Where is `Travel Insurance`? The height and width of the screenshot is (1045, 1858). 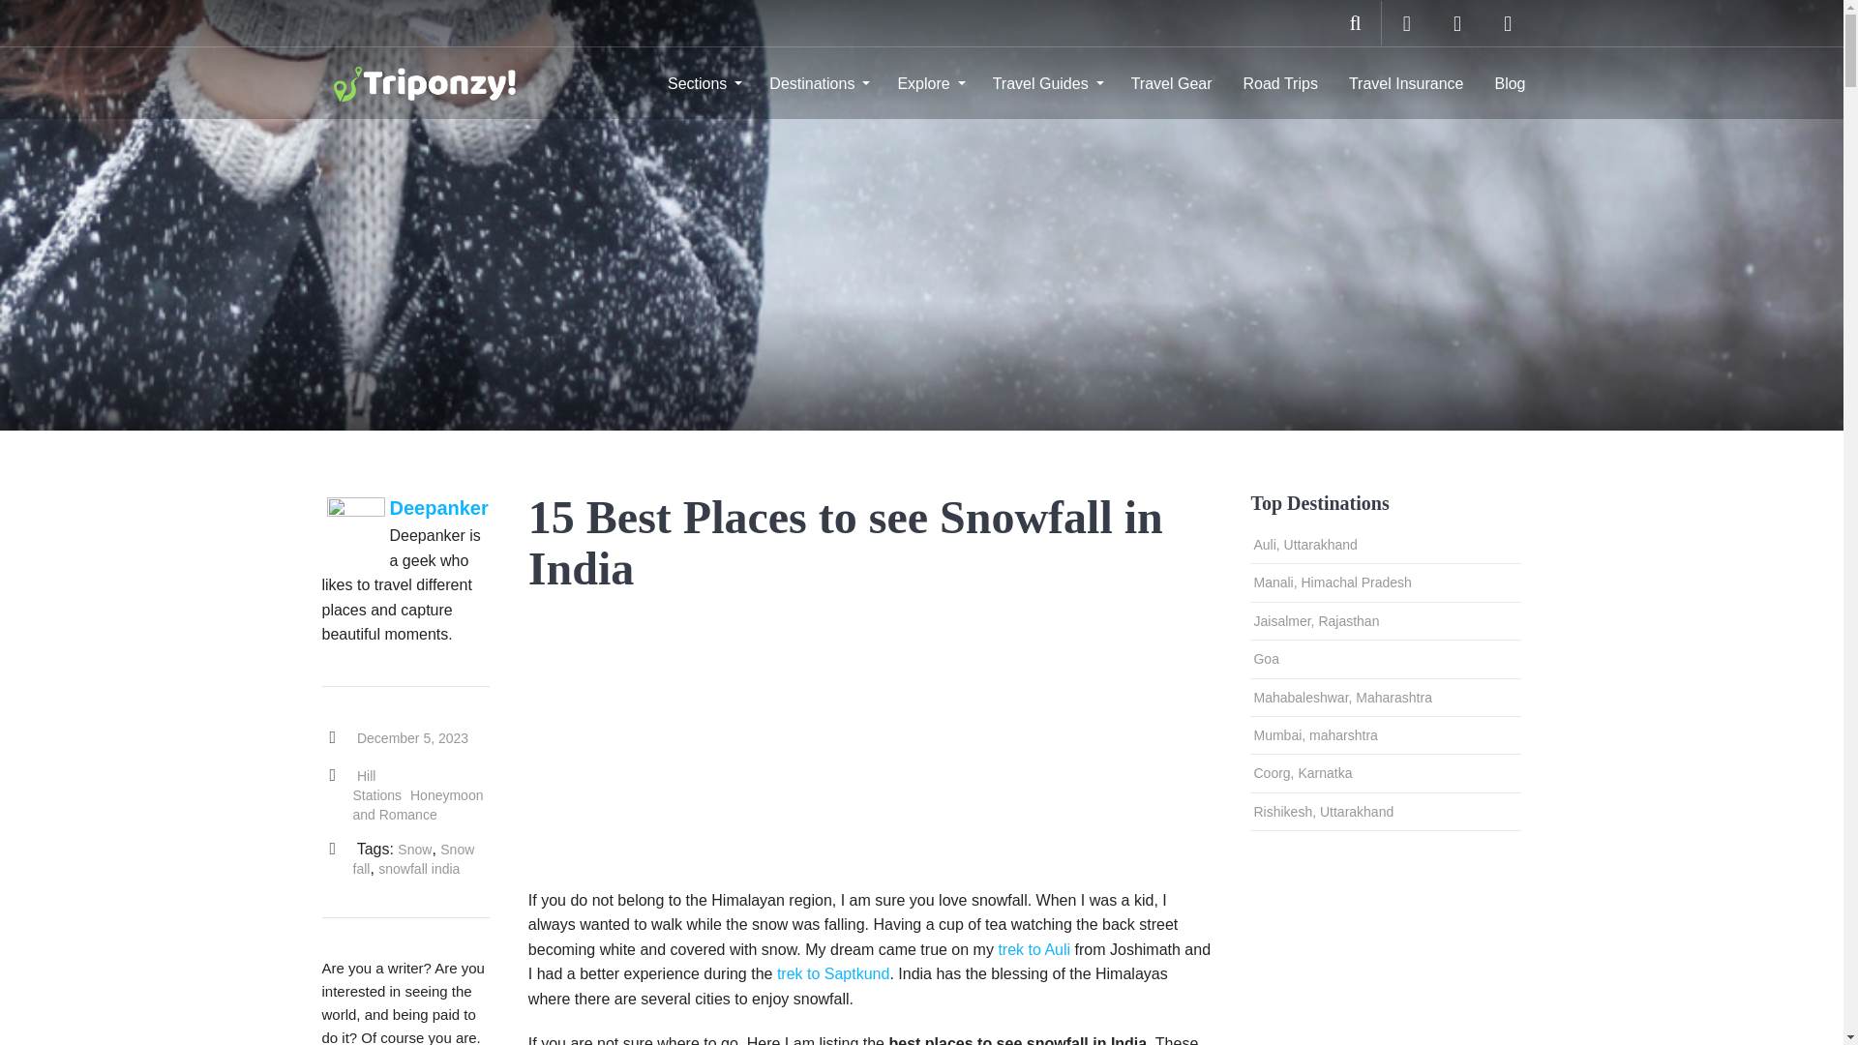
Travel Insurance is located at coordinates (1406, 83).